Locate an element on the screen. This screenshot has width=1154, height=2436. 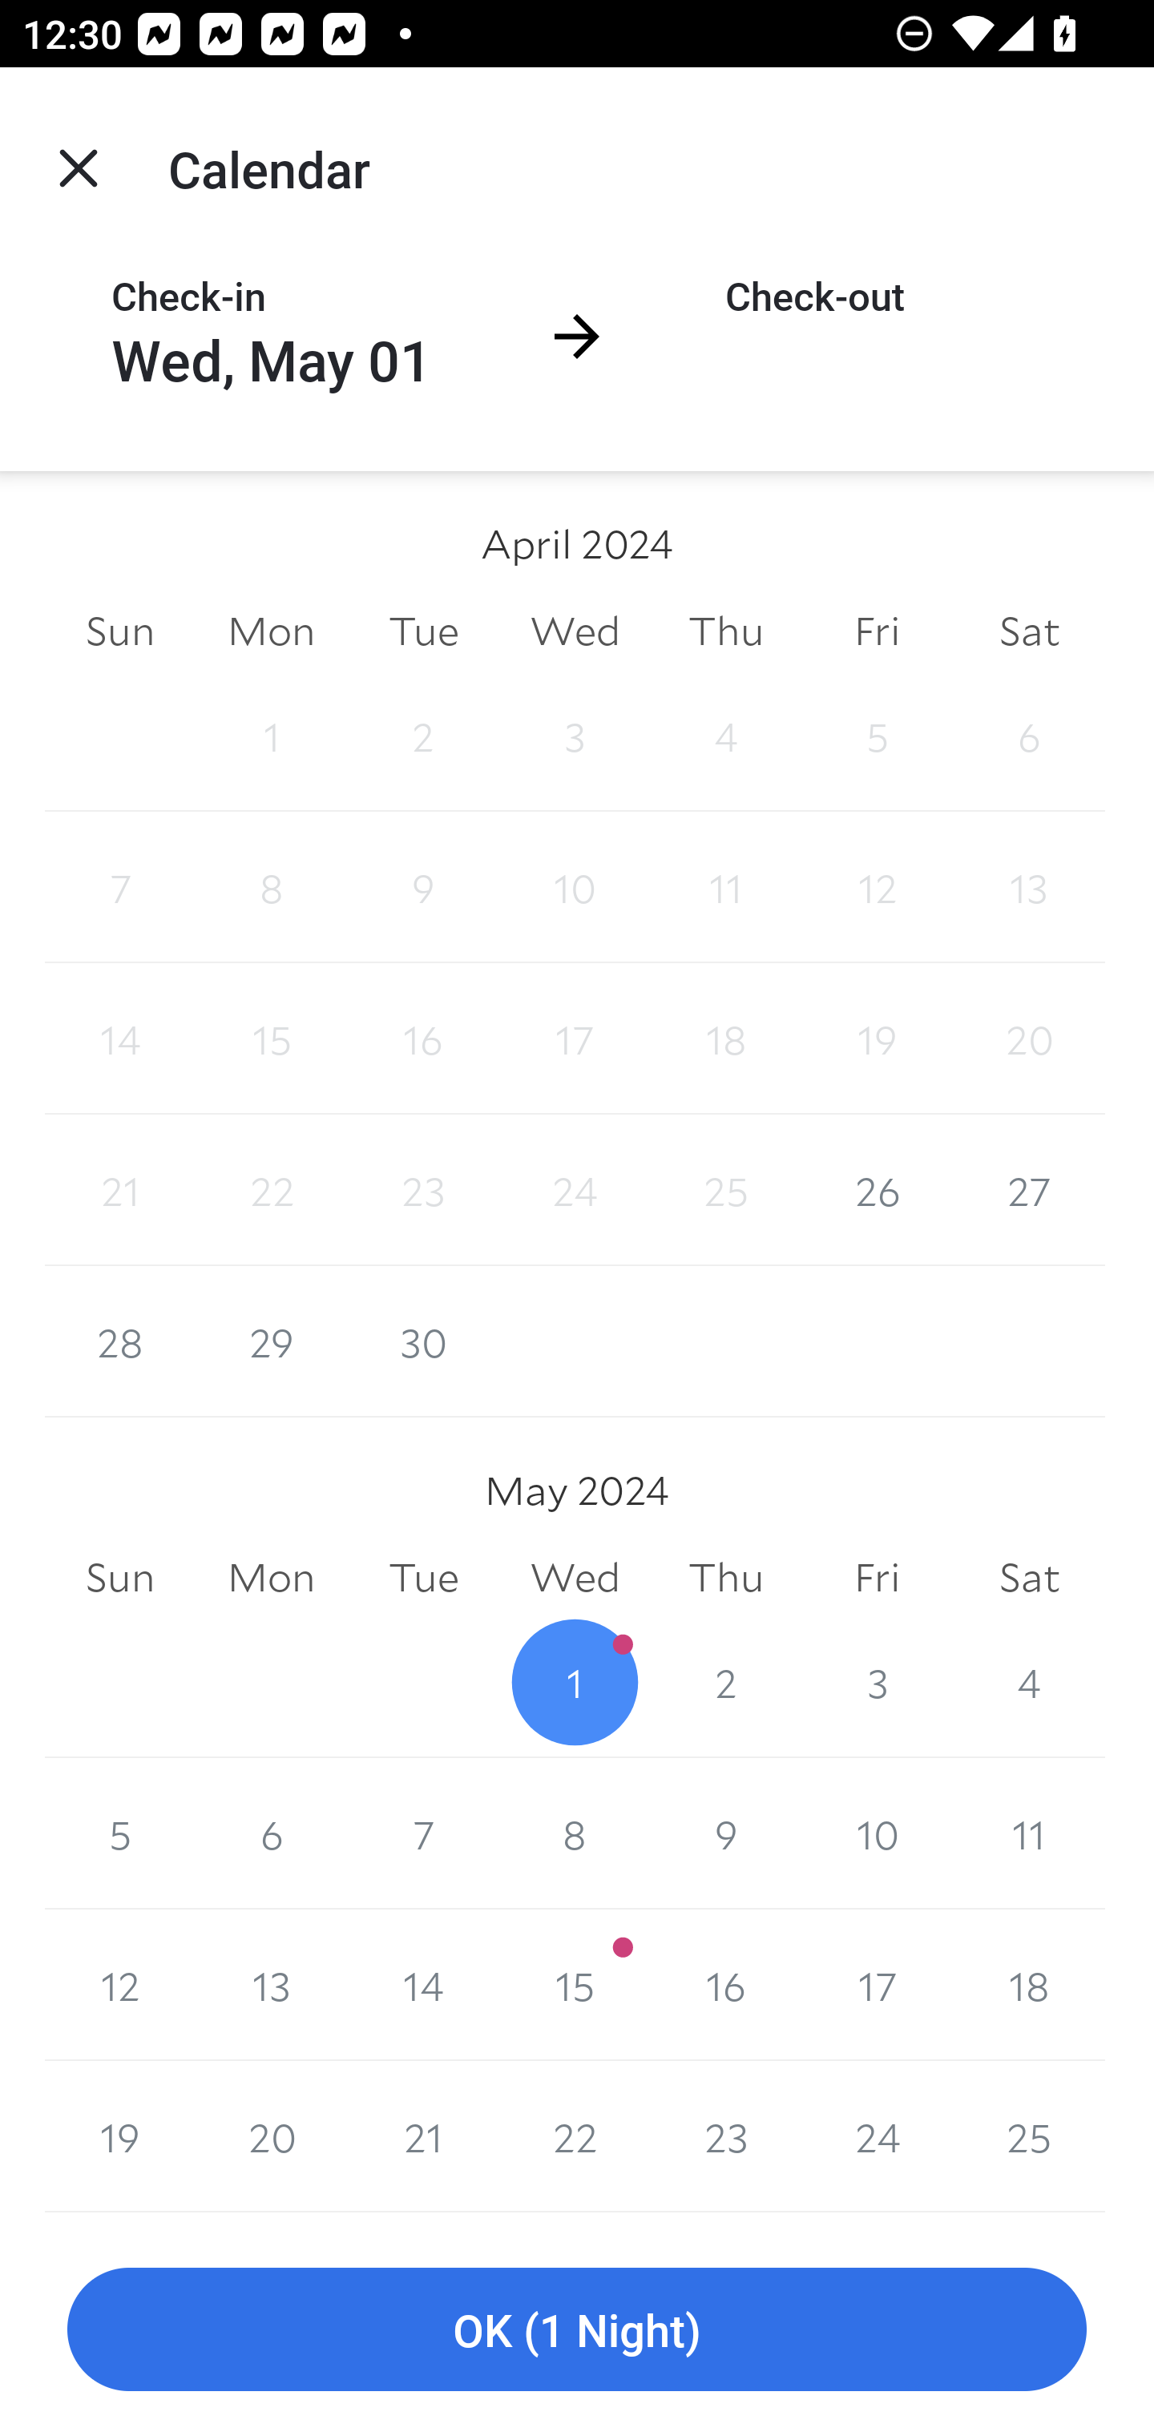
21 21 May 2024 is located at coordinates (423, 2136).